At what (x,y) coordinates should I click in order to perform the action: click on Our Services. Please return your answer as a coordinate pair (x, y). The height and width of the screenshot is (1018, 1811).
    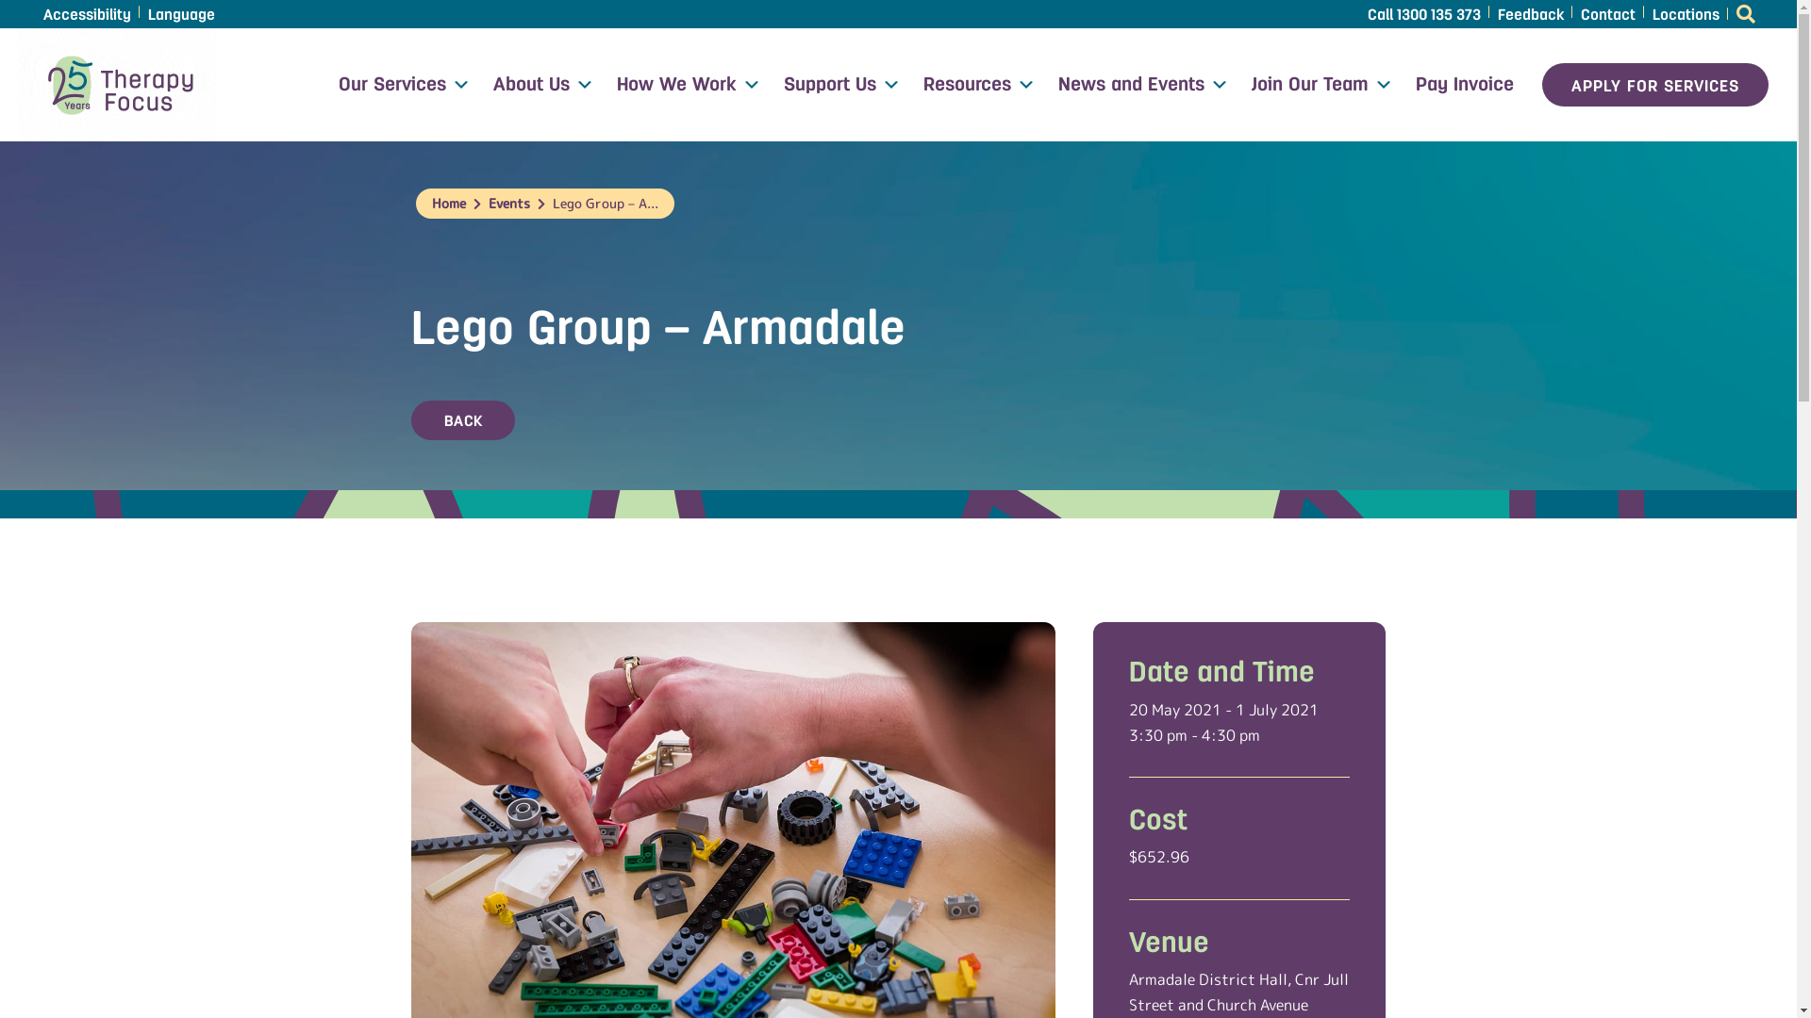
    Looking at the image, I should click on (404, 85).